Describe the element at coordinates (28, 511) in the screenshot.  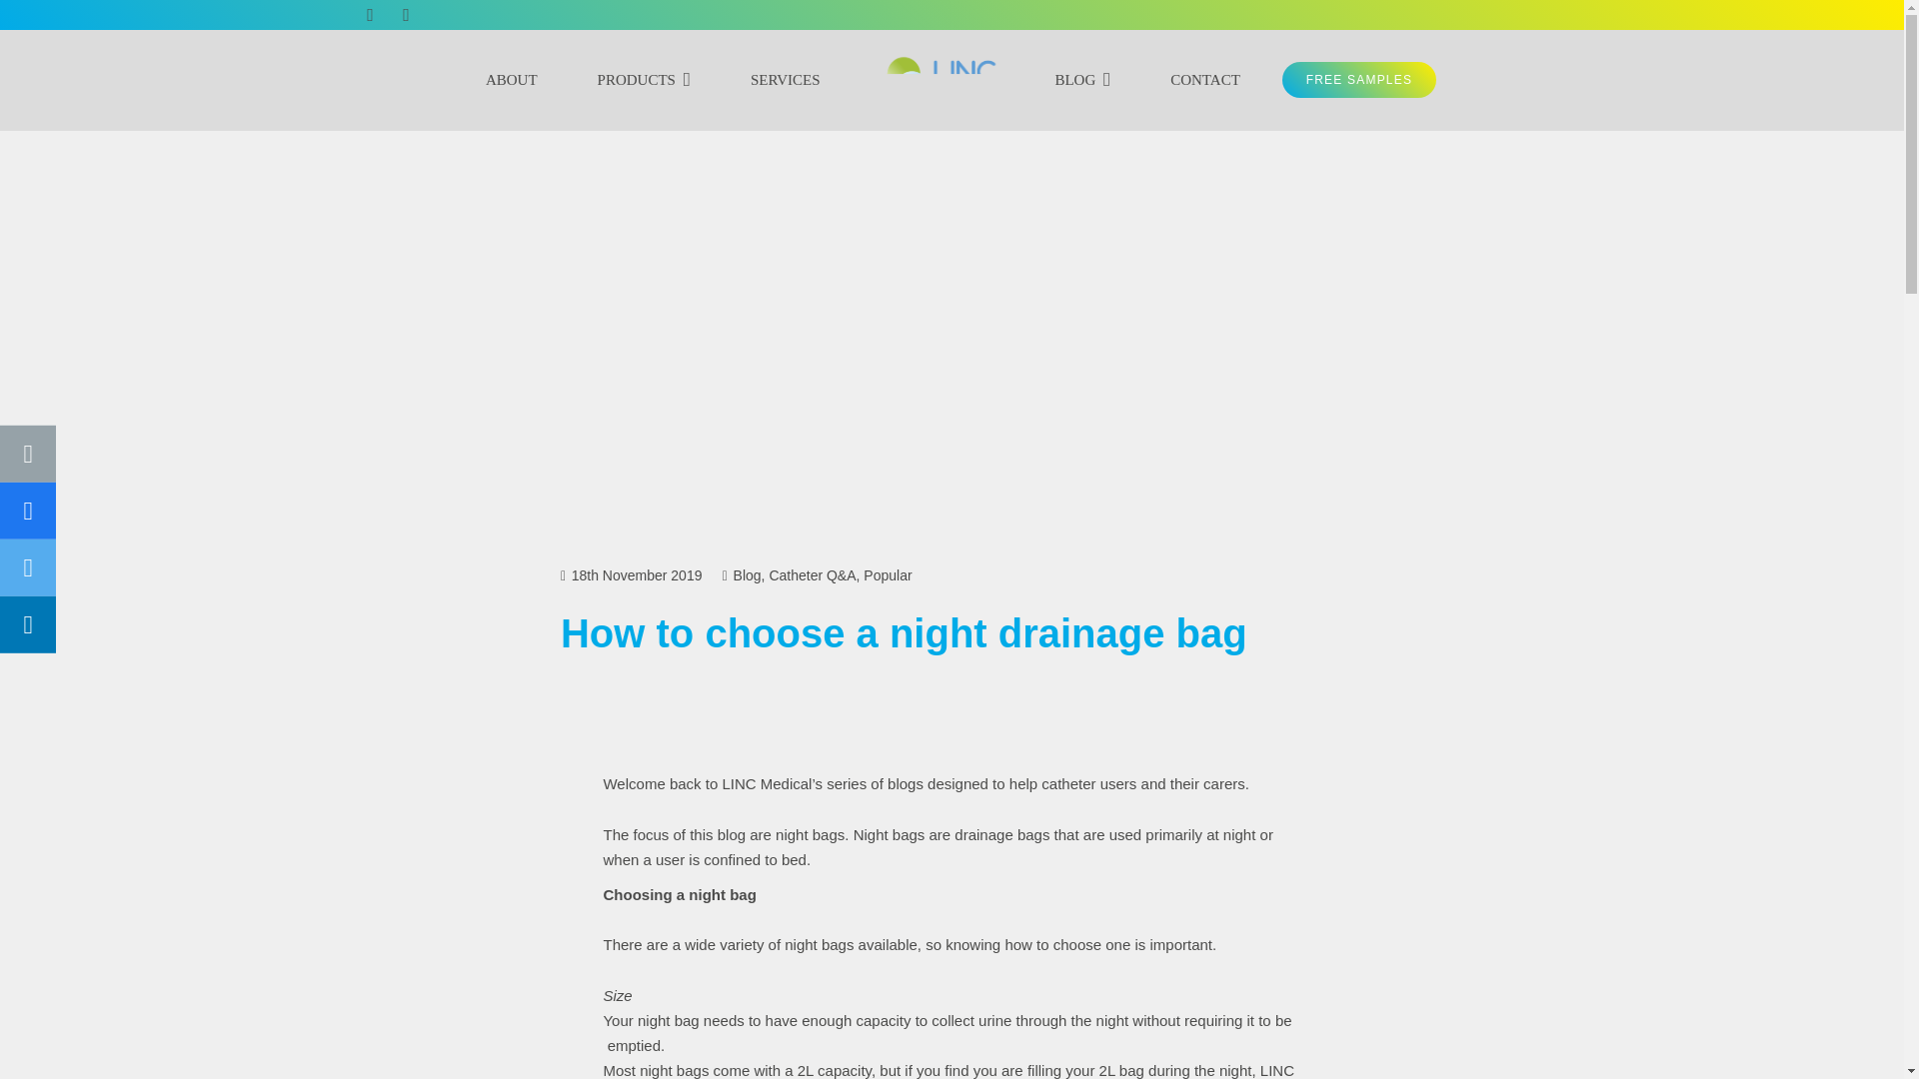
I see `Share this` at that location.